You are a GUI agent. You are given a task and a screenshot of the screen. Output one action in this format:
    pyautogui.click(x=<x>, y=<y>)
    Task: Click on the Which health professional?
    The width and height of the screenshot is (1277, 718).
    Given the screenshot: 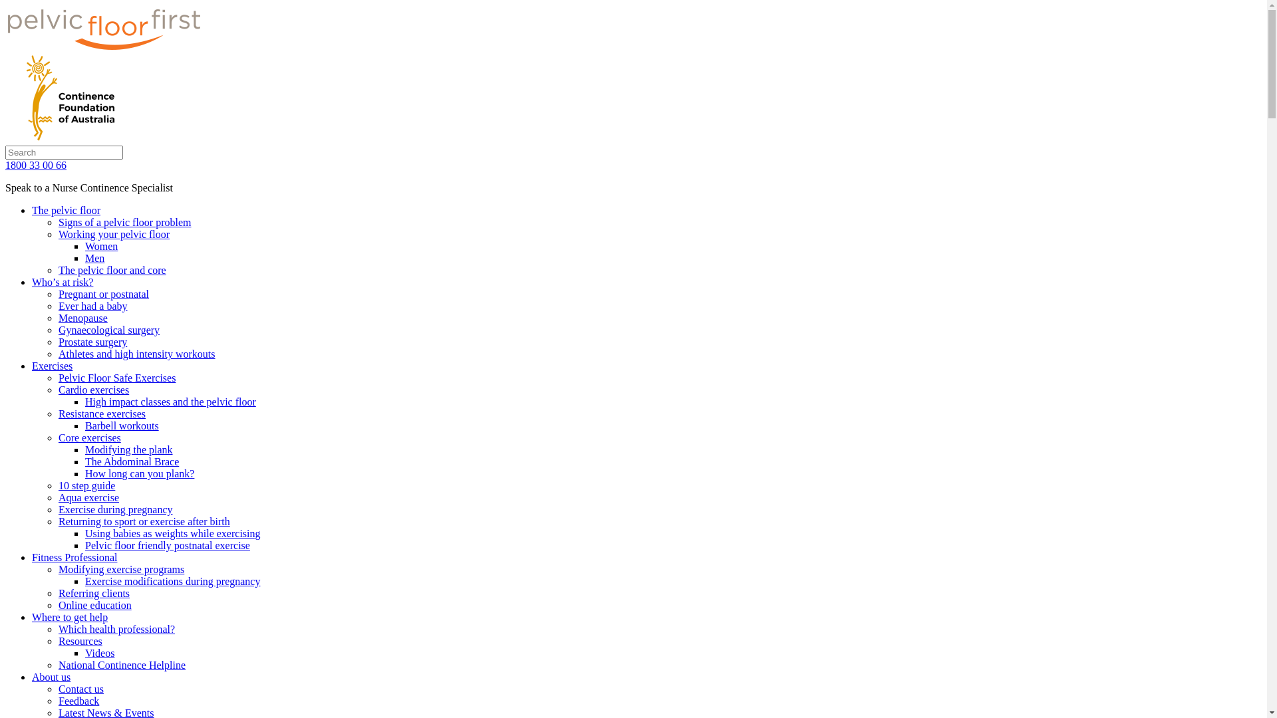 What is the action you would take?
    pyautogui.click(x=117, y=629)
    